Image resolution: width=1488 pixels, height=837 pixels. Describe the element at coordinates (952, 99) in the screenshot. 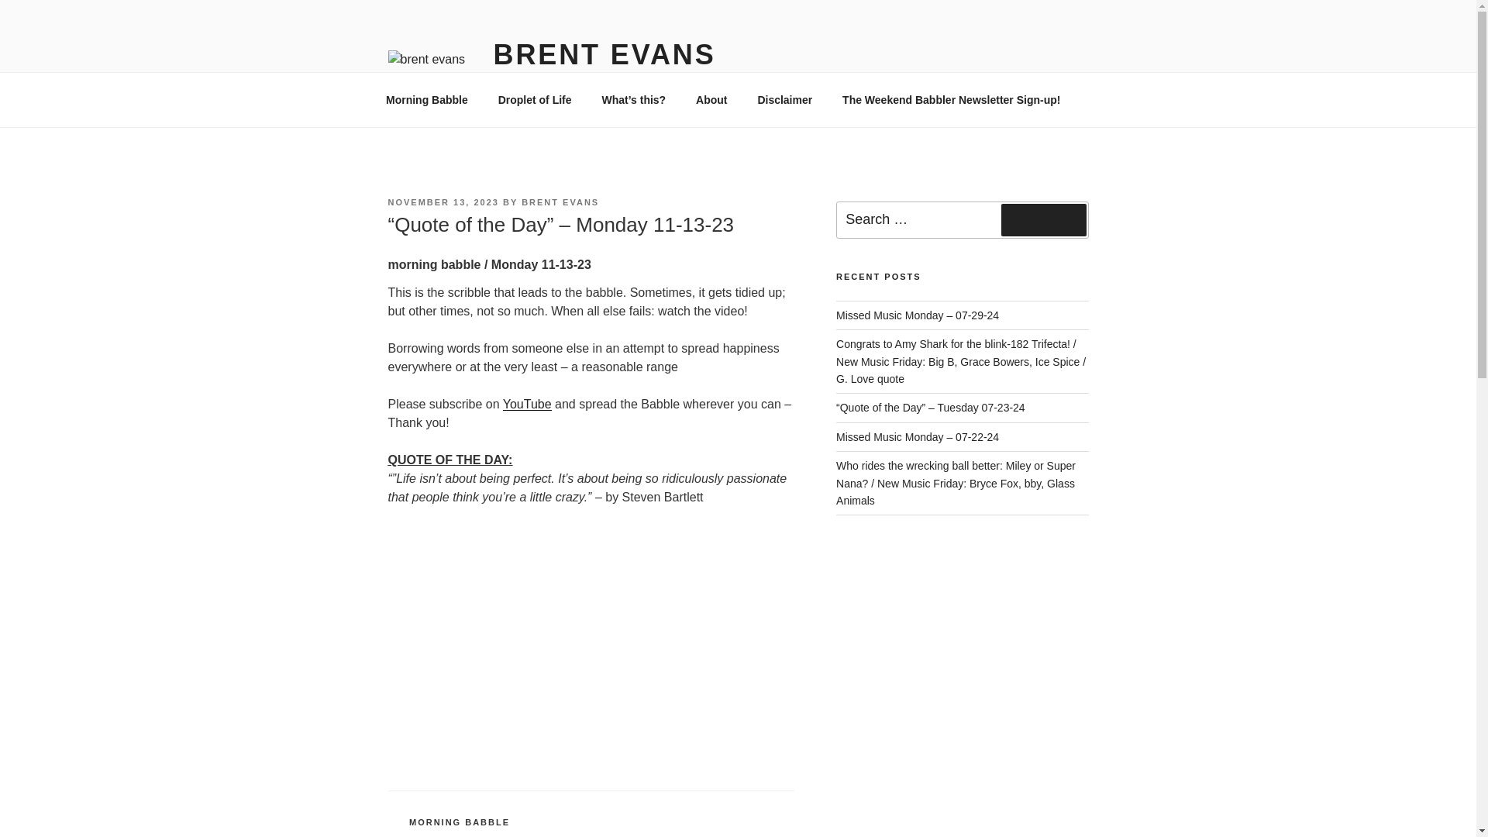

I see `The Weekend Babbler Newsletter Sign-up!` at that location.